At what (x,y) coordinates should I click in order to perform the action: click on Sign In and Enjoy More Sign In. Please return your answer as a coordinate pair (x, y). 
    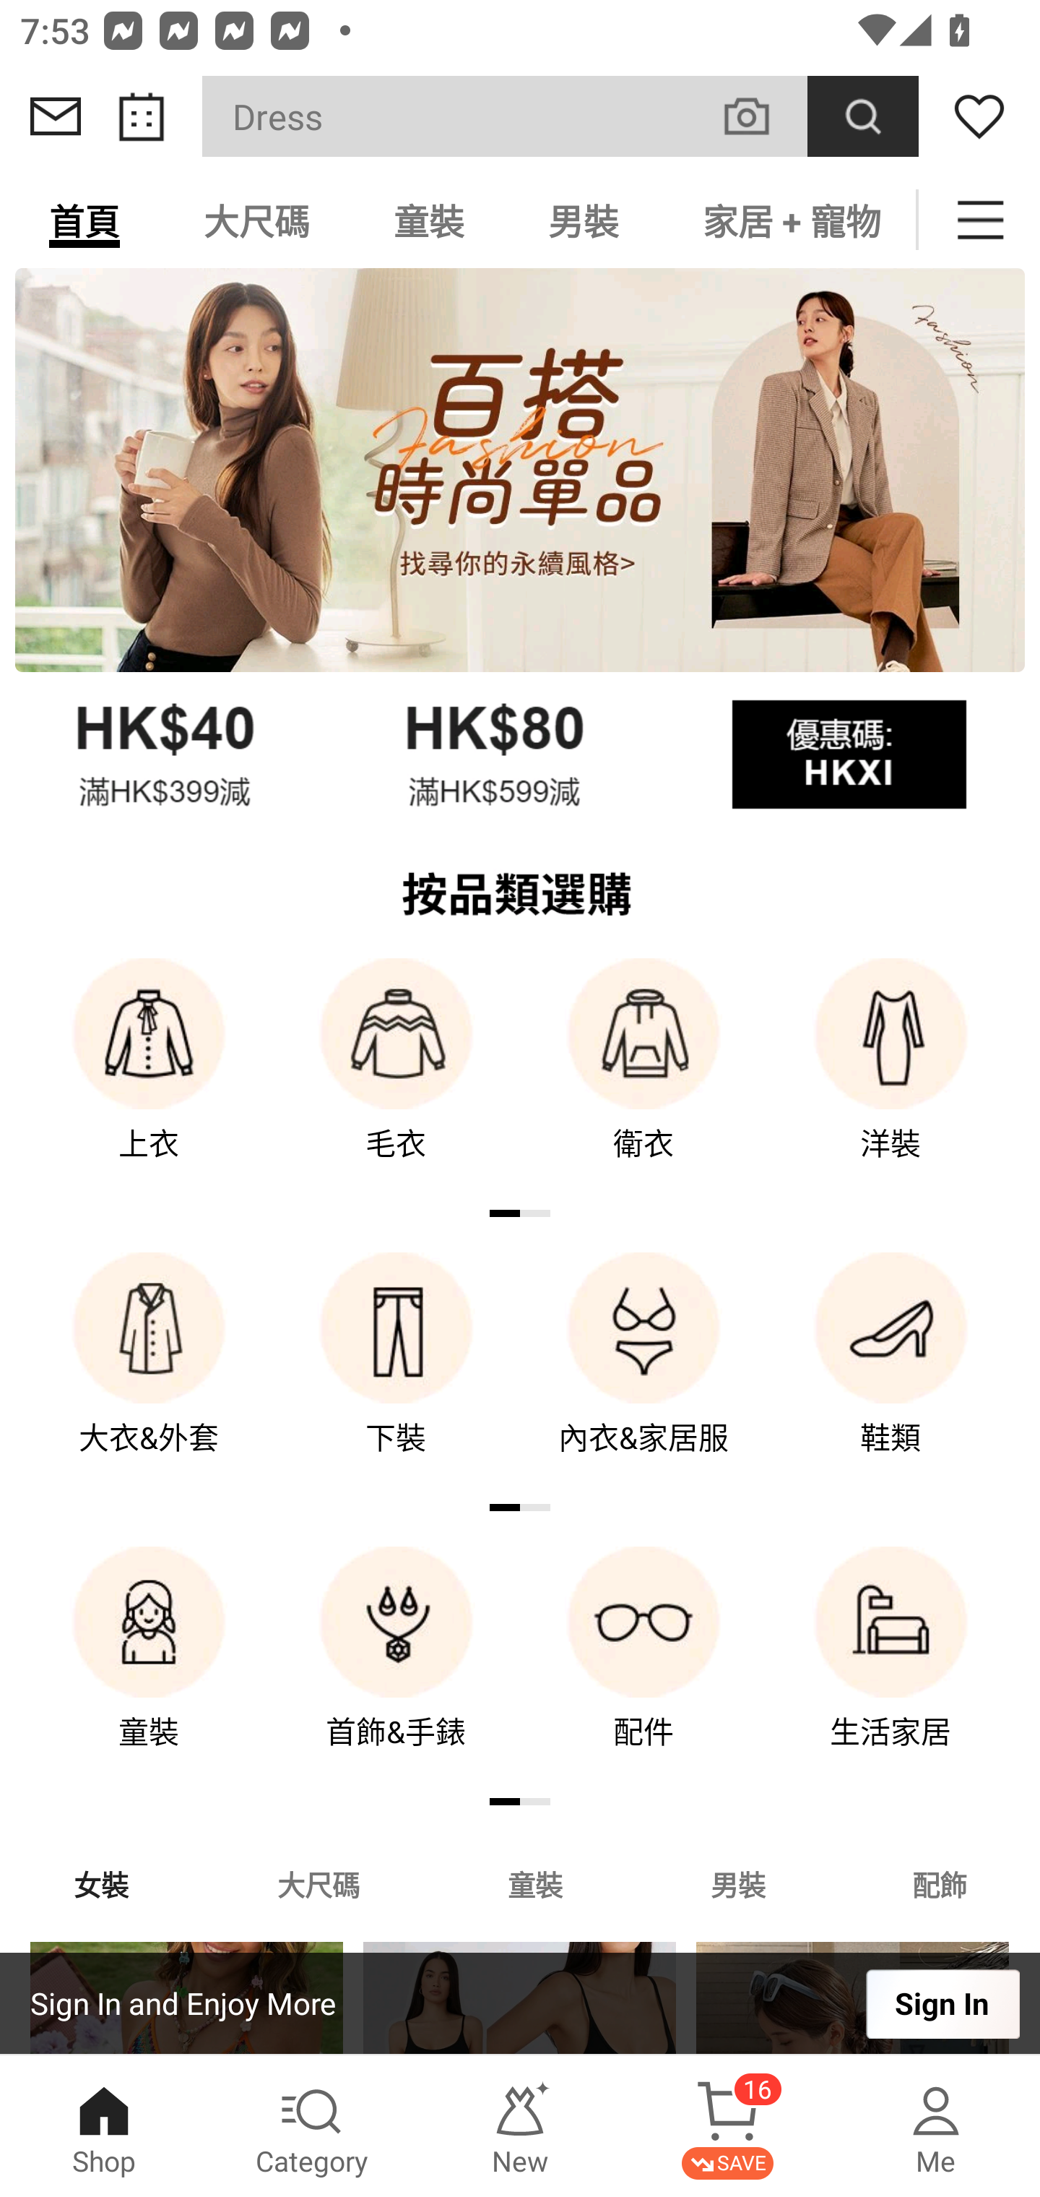
    Looking at the image, I should click on (520, 2003).